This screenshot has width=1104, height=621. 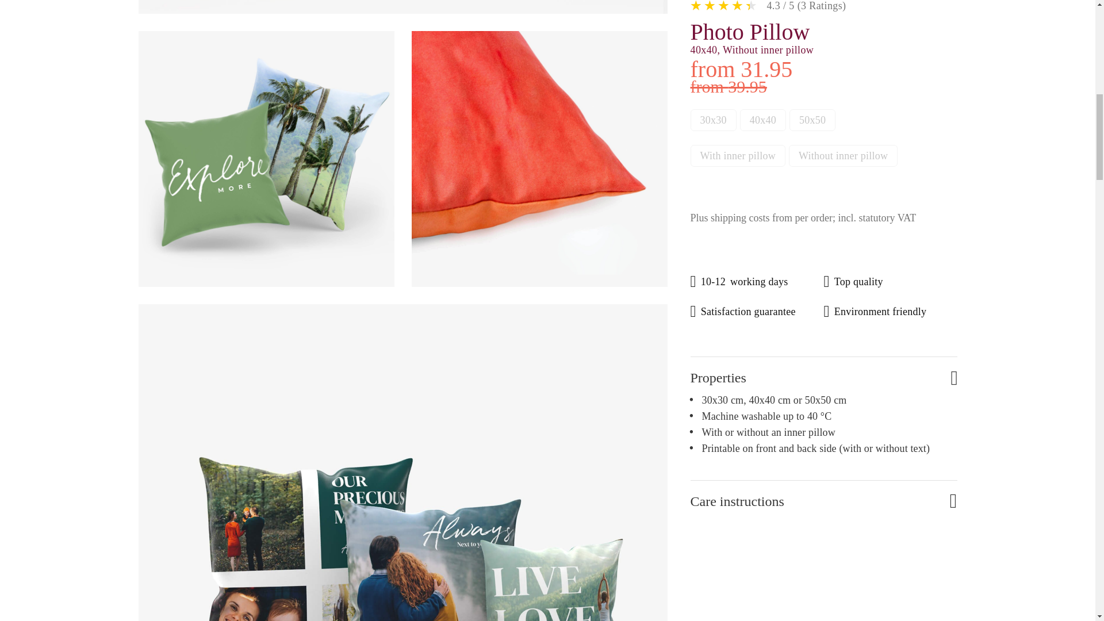 I want to click on pdp-pillow-case-old-format.jpg, so click(x=539, y=159).